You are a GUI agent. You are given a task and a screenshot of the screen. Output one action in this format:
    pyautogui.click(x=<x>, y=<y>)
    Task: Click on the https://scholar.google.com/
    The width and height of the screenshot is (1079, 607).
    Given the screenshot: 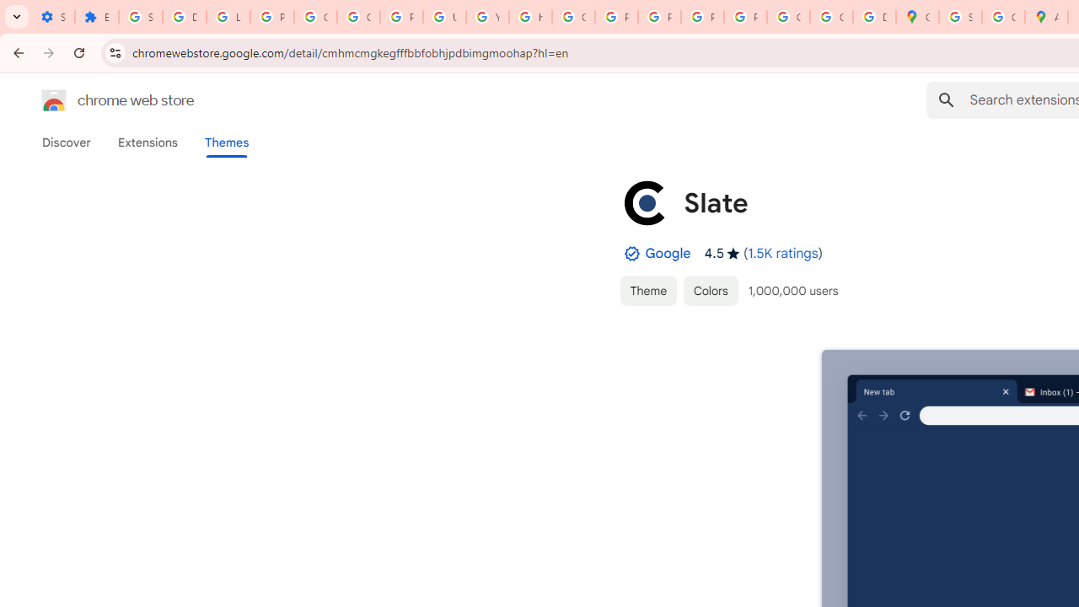 What is the action you would take?
    pyautogui.click(x=531, y=17)
    